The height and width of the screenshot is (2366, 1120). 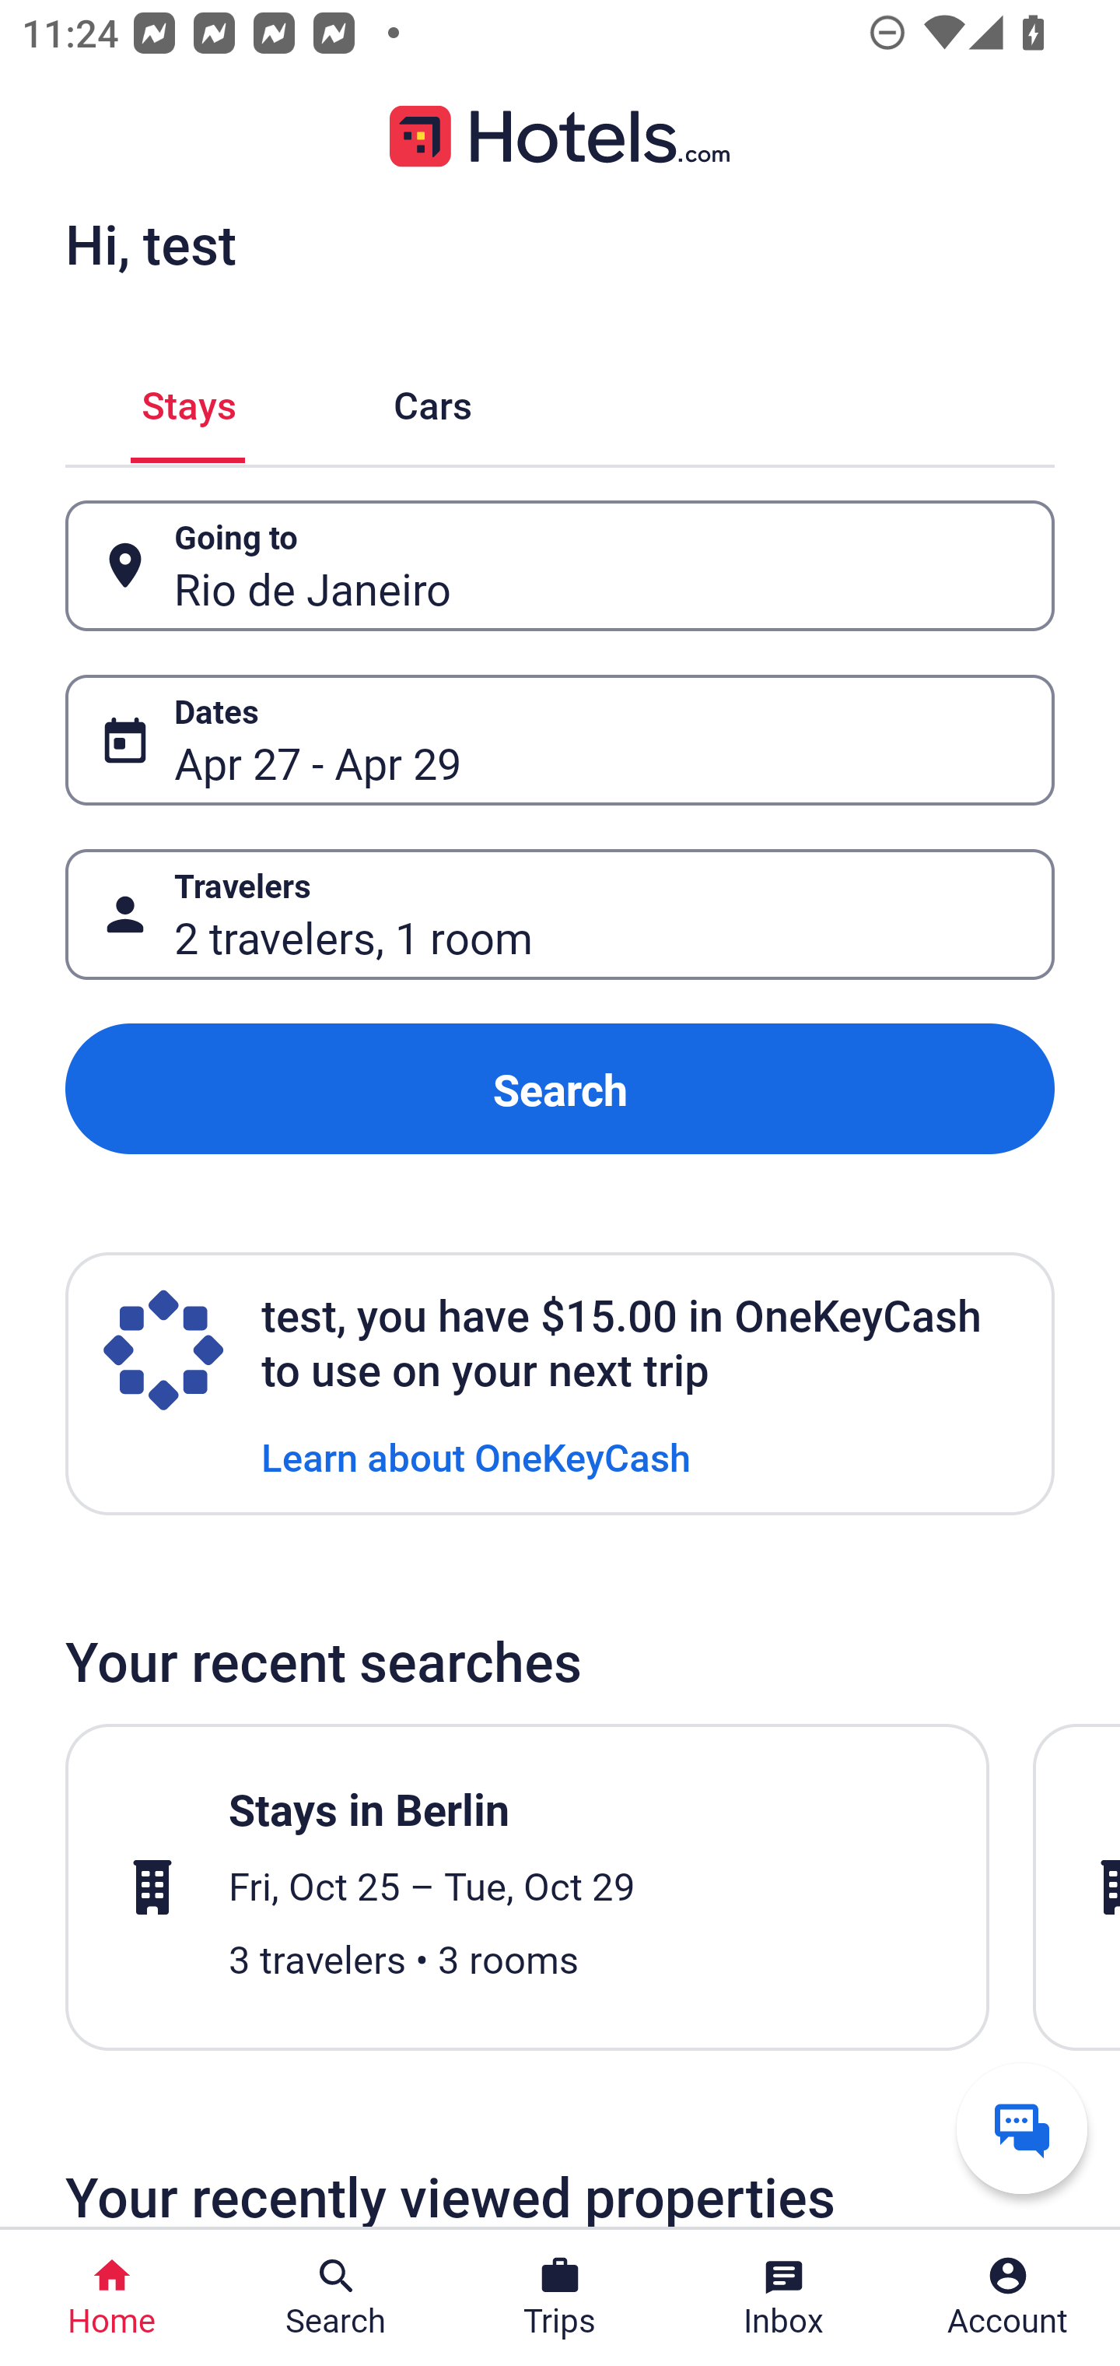 What do you see at coordinates (560, 914) in the screenshot?
I see `Travelers Button 2 travelers, 1 room` at bounding box center [560, 914].